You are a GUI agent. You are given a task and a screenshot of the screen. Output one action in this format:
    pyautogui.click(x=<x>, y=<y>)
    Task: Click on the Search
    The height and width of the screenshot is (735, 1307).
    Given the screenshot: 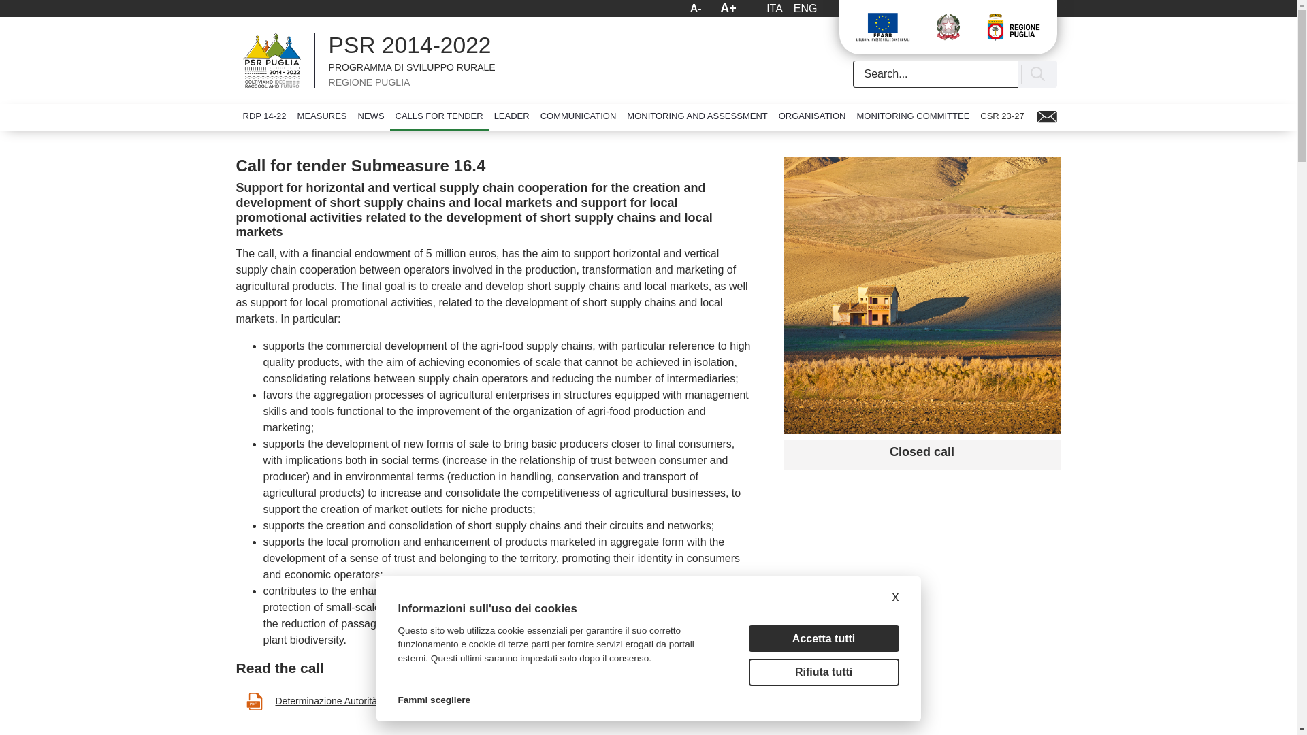 What is the action you would take?
    pyautogui.click(x=264, y=116)
    